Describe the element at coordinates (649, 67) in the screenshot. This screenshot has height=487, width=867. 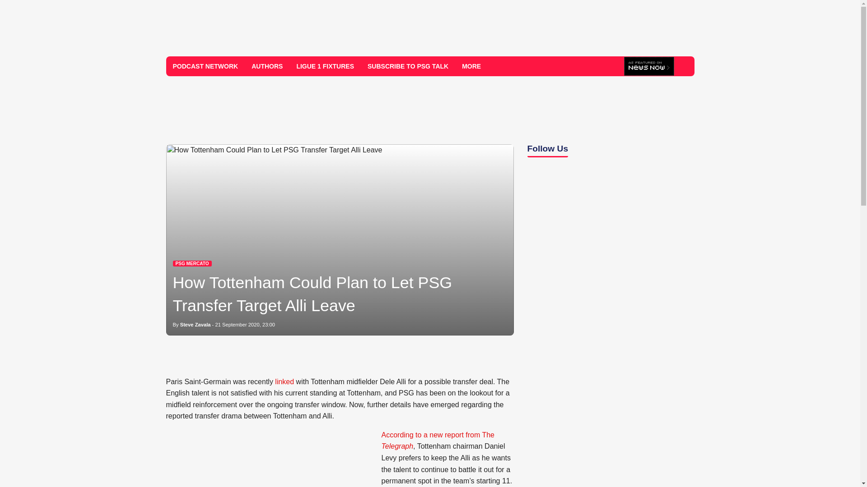
I see `Click here for more PSG news from NewsNow` at that location.